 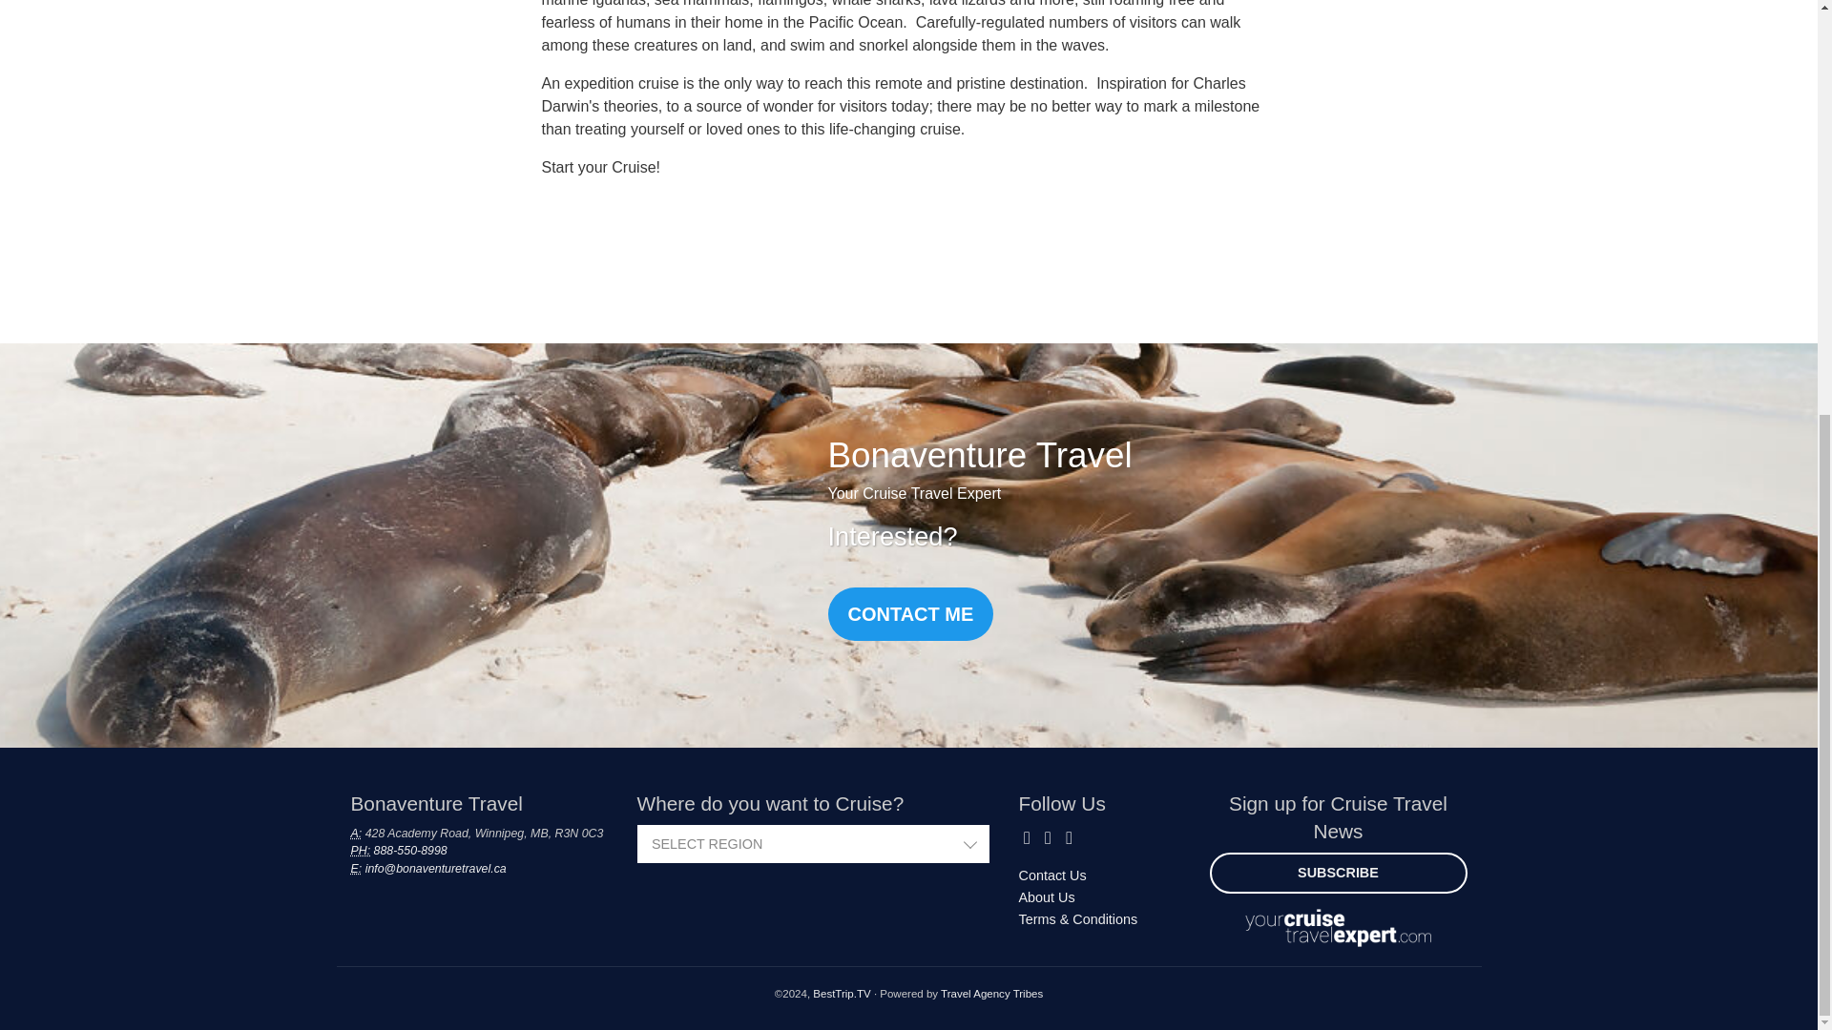 I want to click on CONTACT ME, so click(x=910, y=613).